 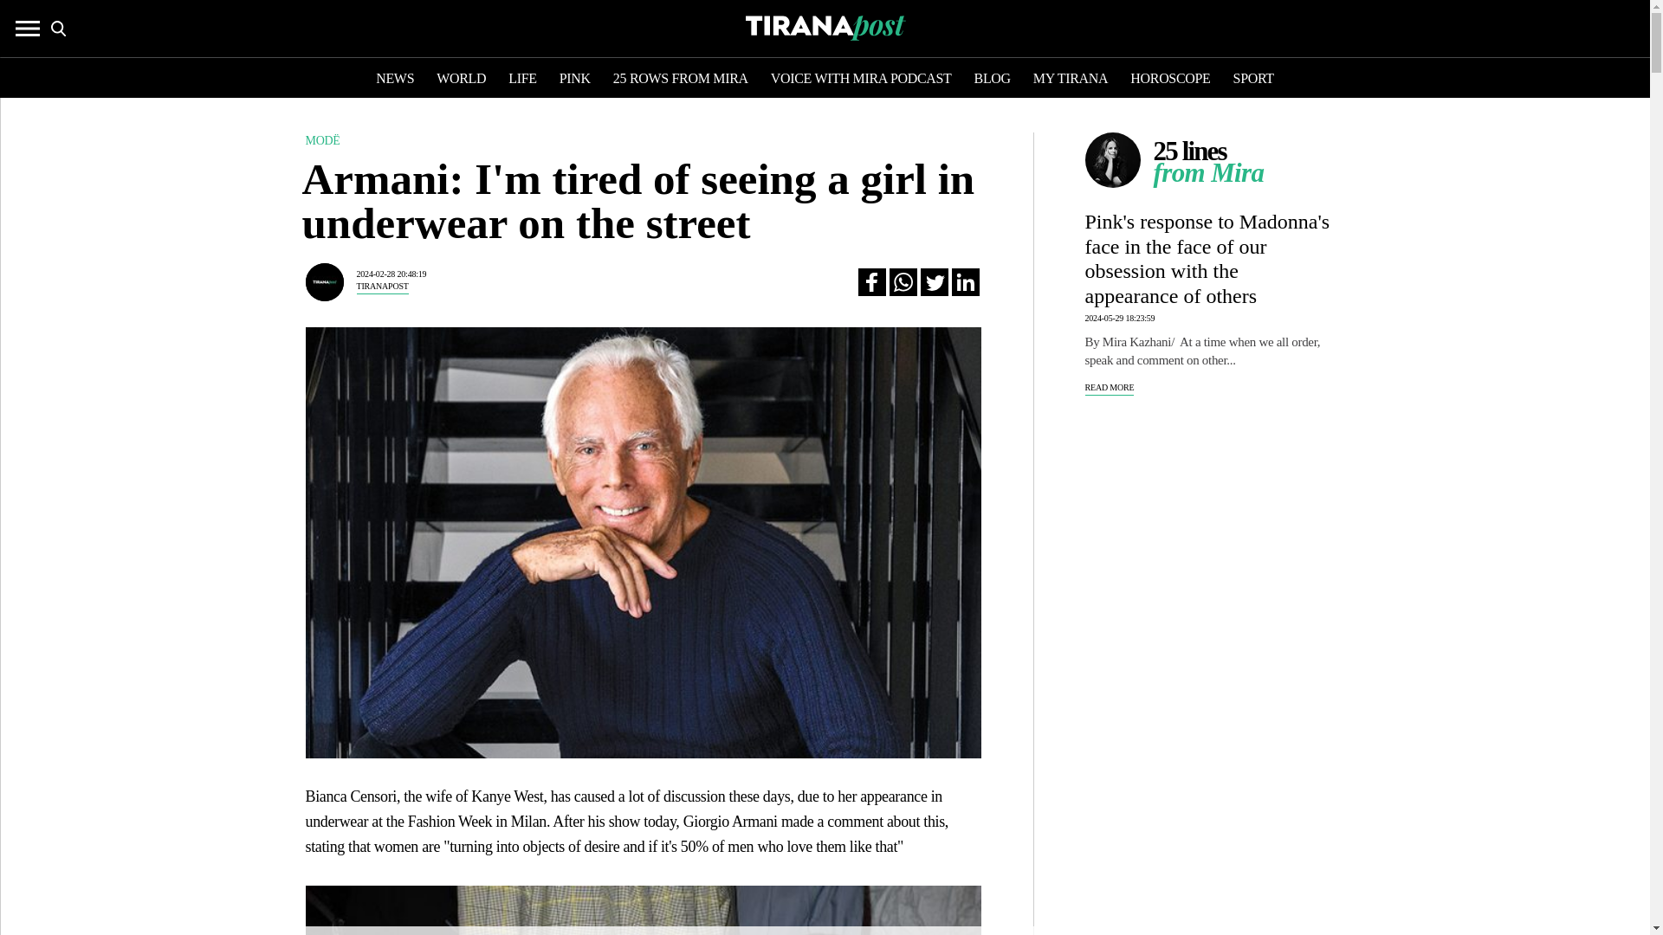 I want to click on BLOG, so click(x=993, y=80).